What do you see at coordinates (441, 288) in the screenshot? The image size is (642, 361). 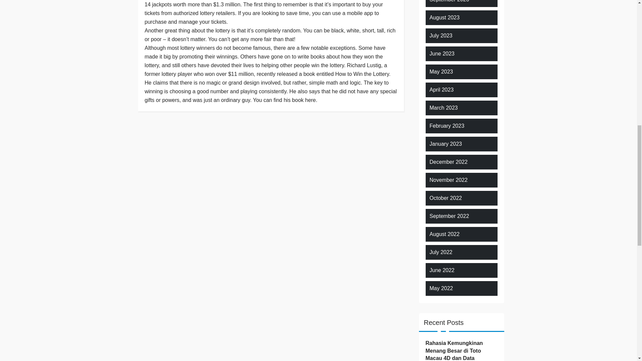 I see `May 2022` at bounding box center [441, 288].